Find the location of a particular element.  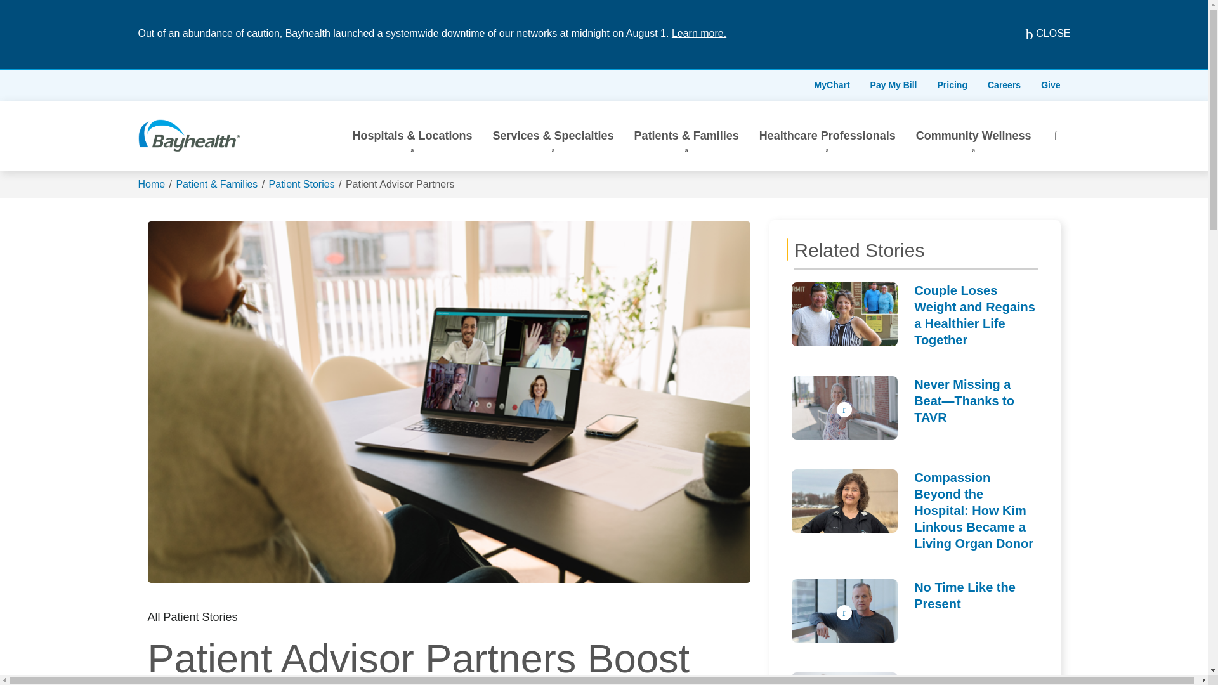

CLOSE is located at coordinates (1038, 34).